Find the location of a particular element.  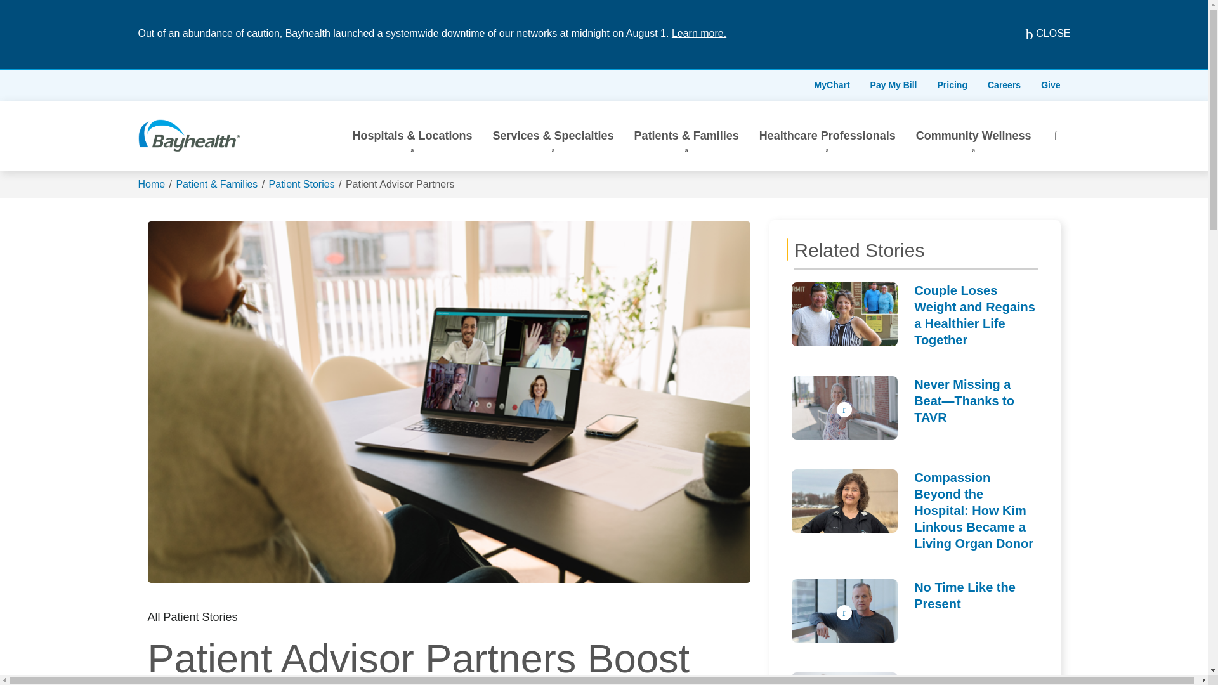

CLOSE is located at coordinates (1038, 34).